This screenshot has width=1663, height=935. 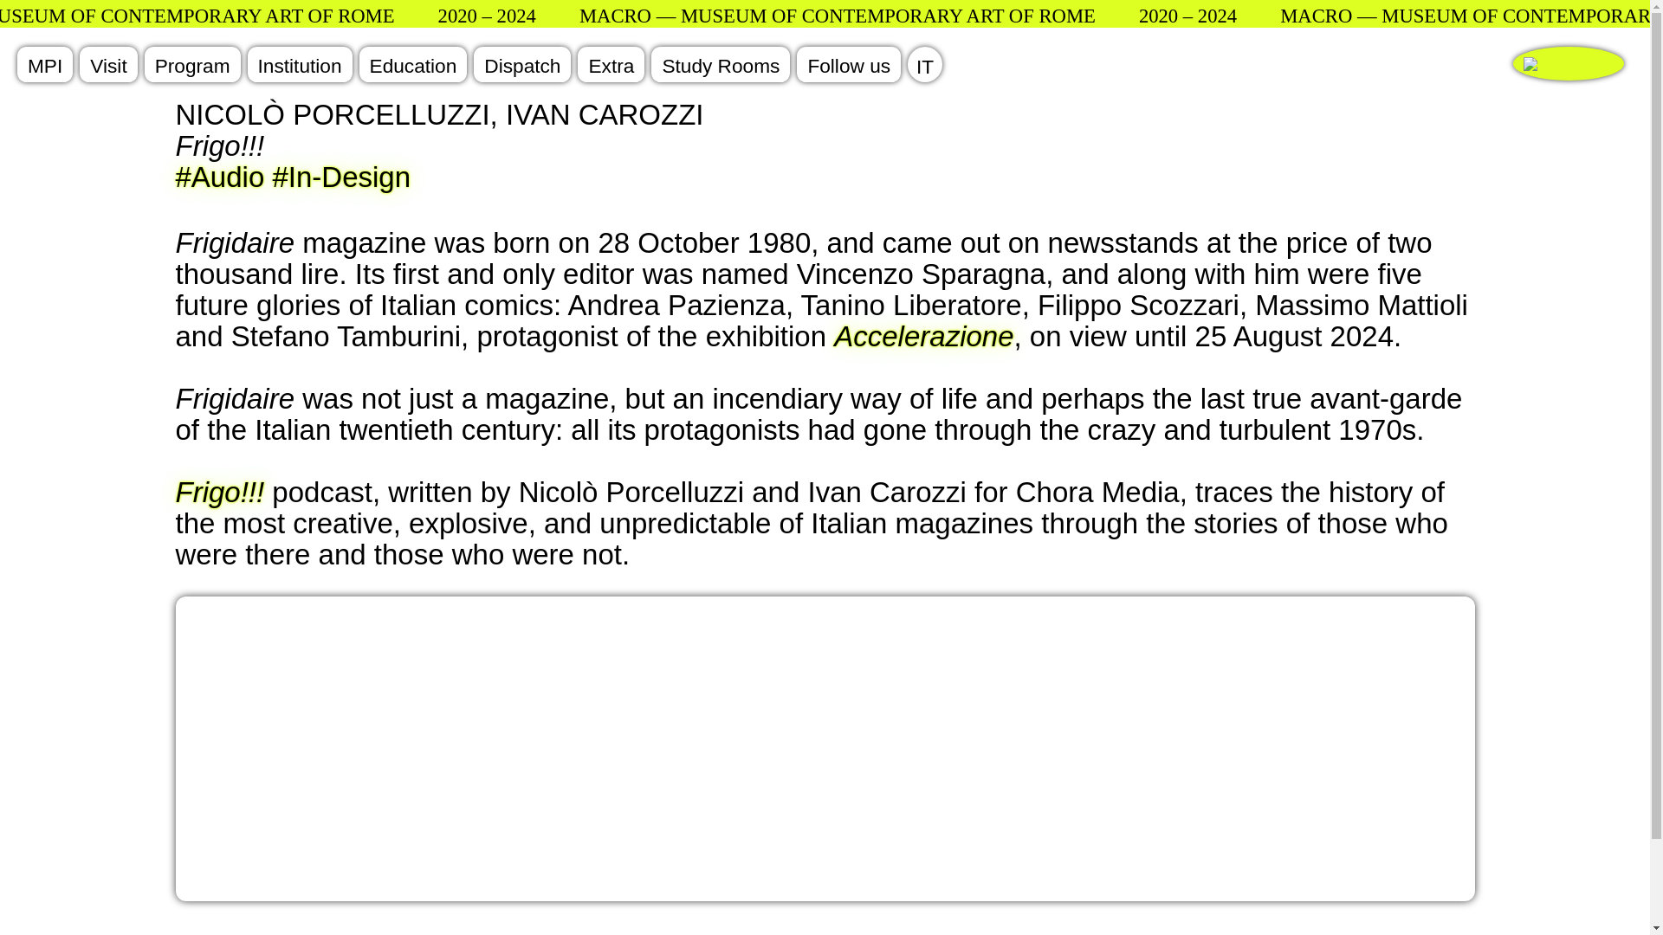 I want to click on Institution, so click(x=300, y=64).